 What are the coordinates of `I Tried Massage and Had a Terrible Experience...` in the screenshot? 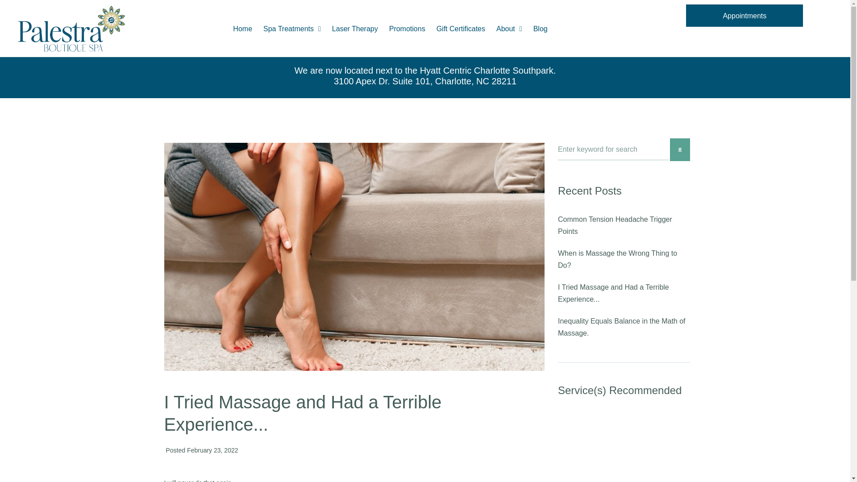 It's located at (613, 293).